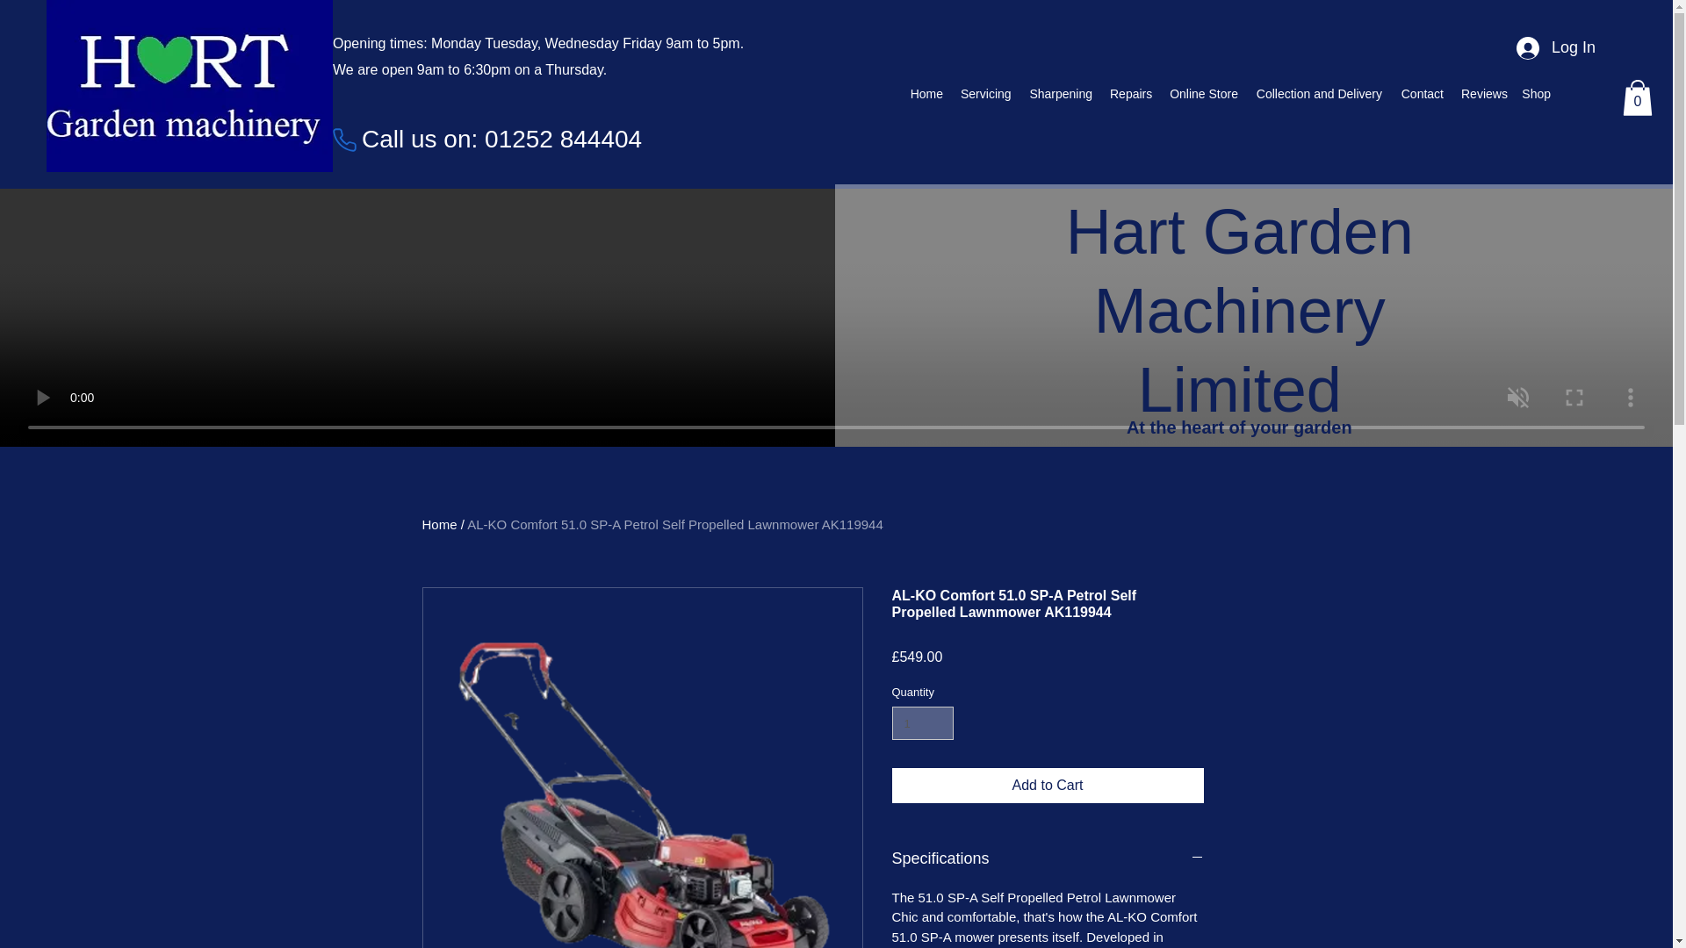  I want to click on Sharpening, so click(1060, 94).